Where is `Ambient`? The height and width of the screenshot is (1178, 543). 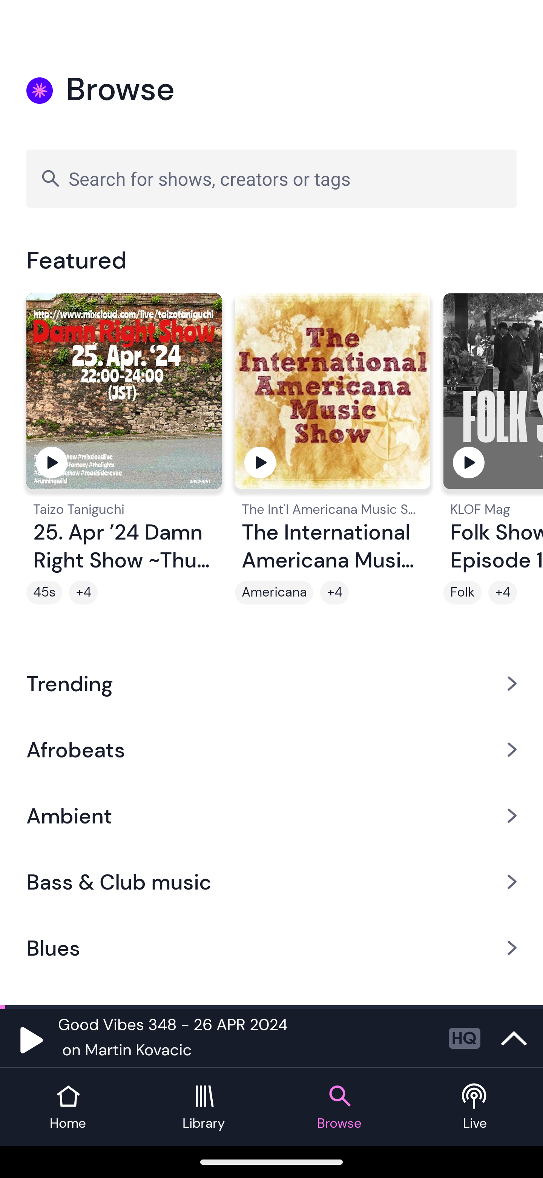 Ambient is located at coordinates (271, 816).